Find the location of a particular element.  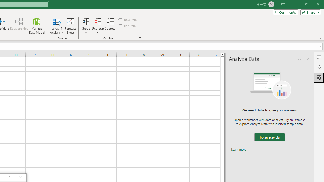

Restore Down is located at coordinates (306, 4).